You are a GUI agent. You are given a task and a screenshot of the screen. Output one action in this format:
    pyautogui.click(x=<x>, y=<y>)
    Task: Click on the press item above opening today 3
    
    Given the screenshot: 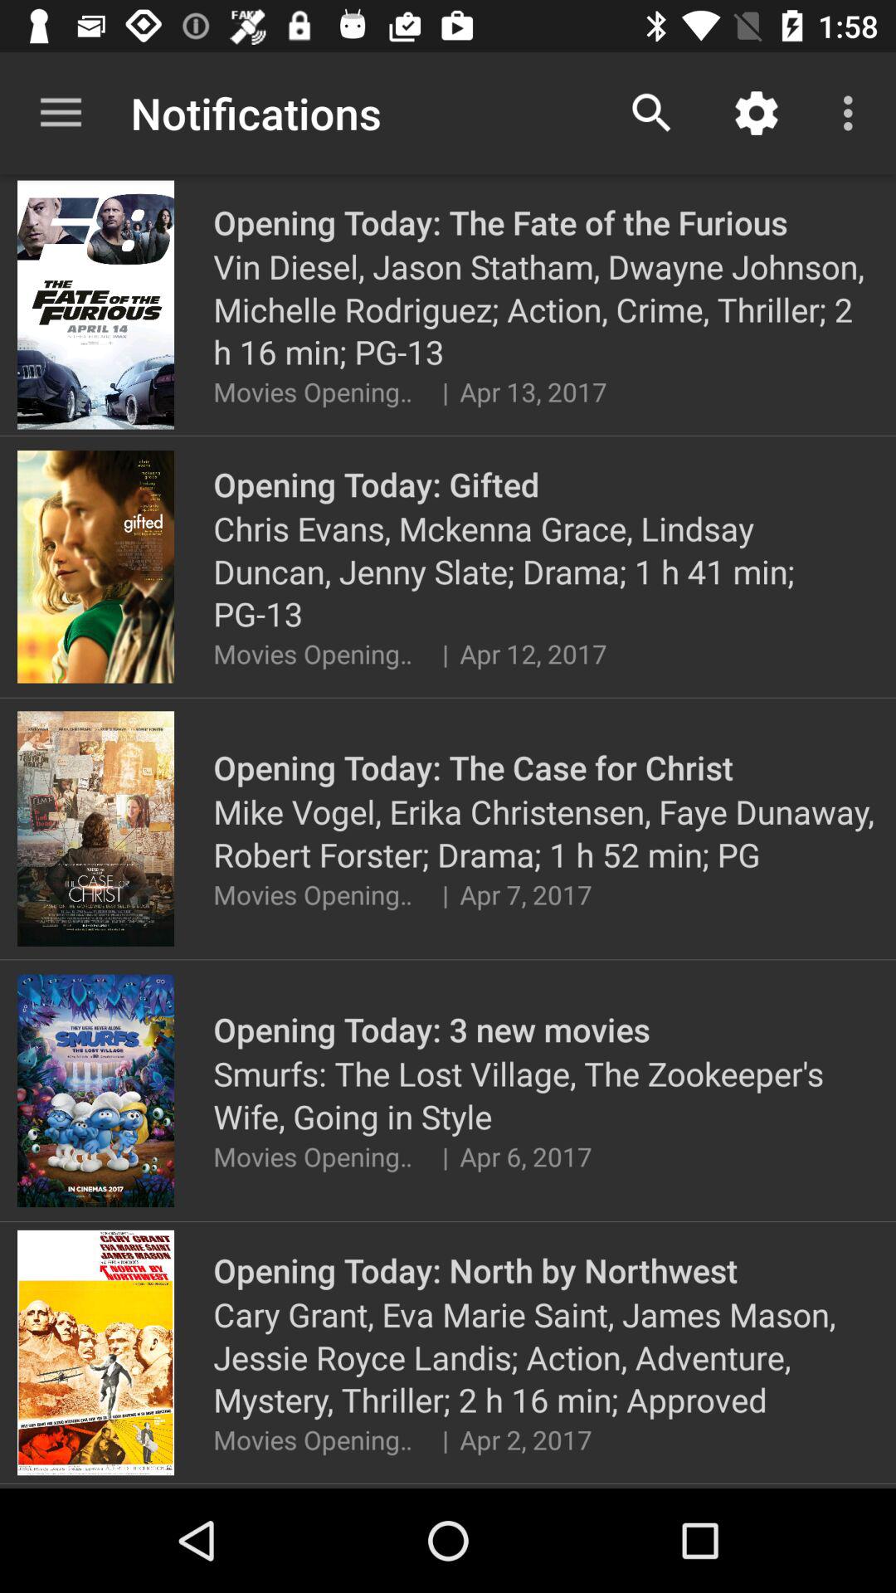 What is the action you would take?
    pyautogui.click(x=445, y=894)
    